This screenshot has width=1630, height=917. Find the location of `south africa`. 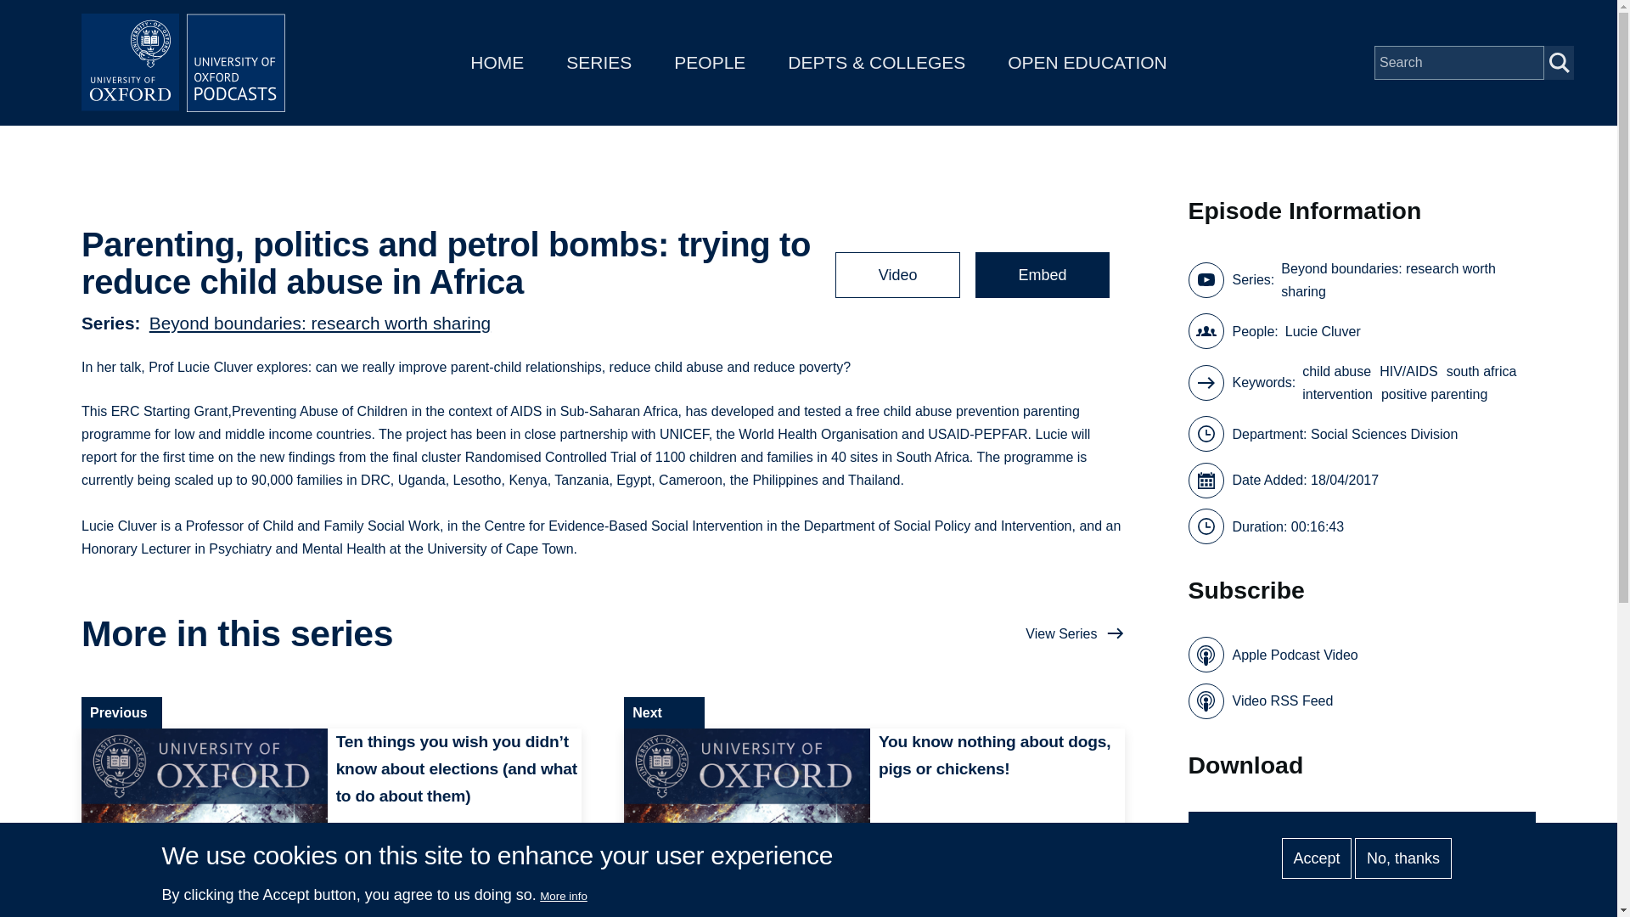

south africa is located at coordinates (1482, 372).